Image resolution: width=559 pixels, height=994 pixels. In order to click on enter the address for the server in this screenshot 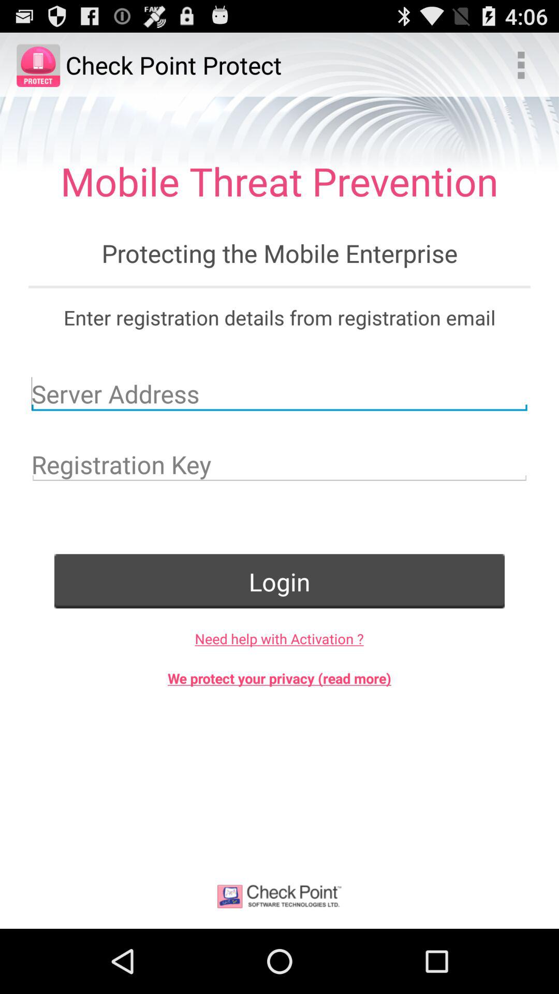, I will do `click(279, 393)`.